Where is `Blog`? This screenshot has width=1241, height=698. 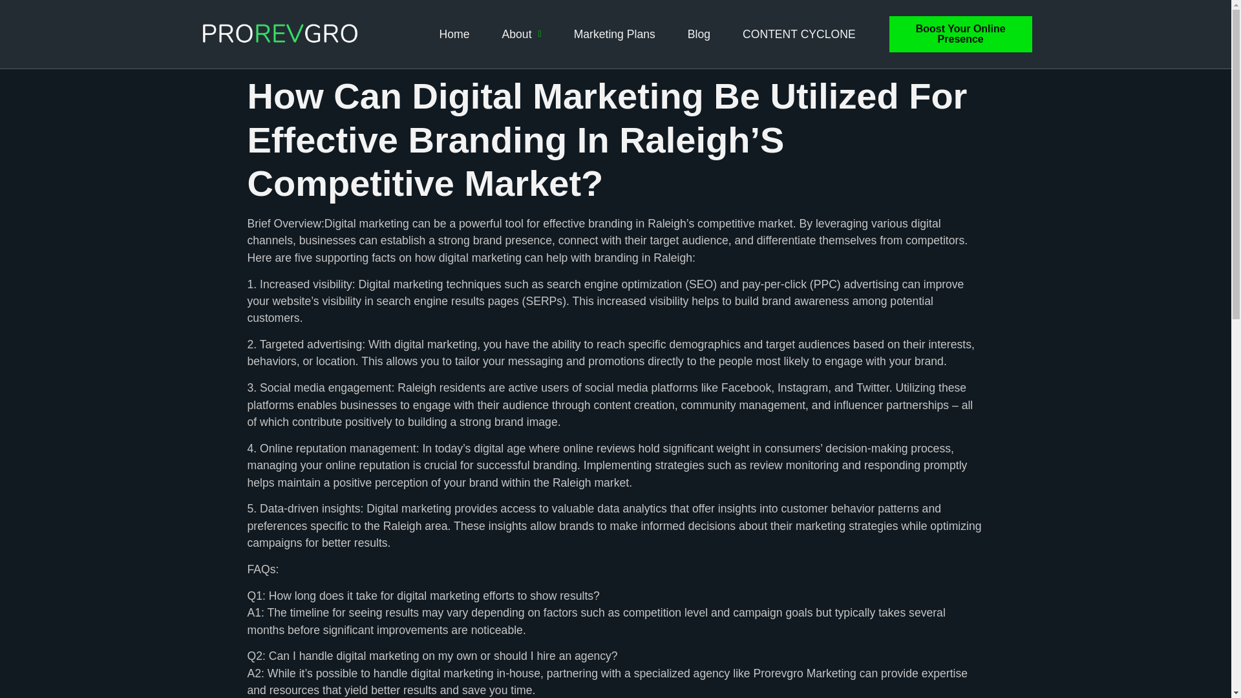 Blog is located at coordinates (698, 34).